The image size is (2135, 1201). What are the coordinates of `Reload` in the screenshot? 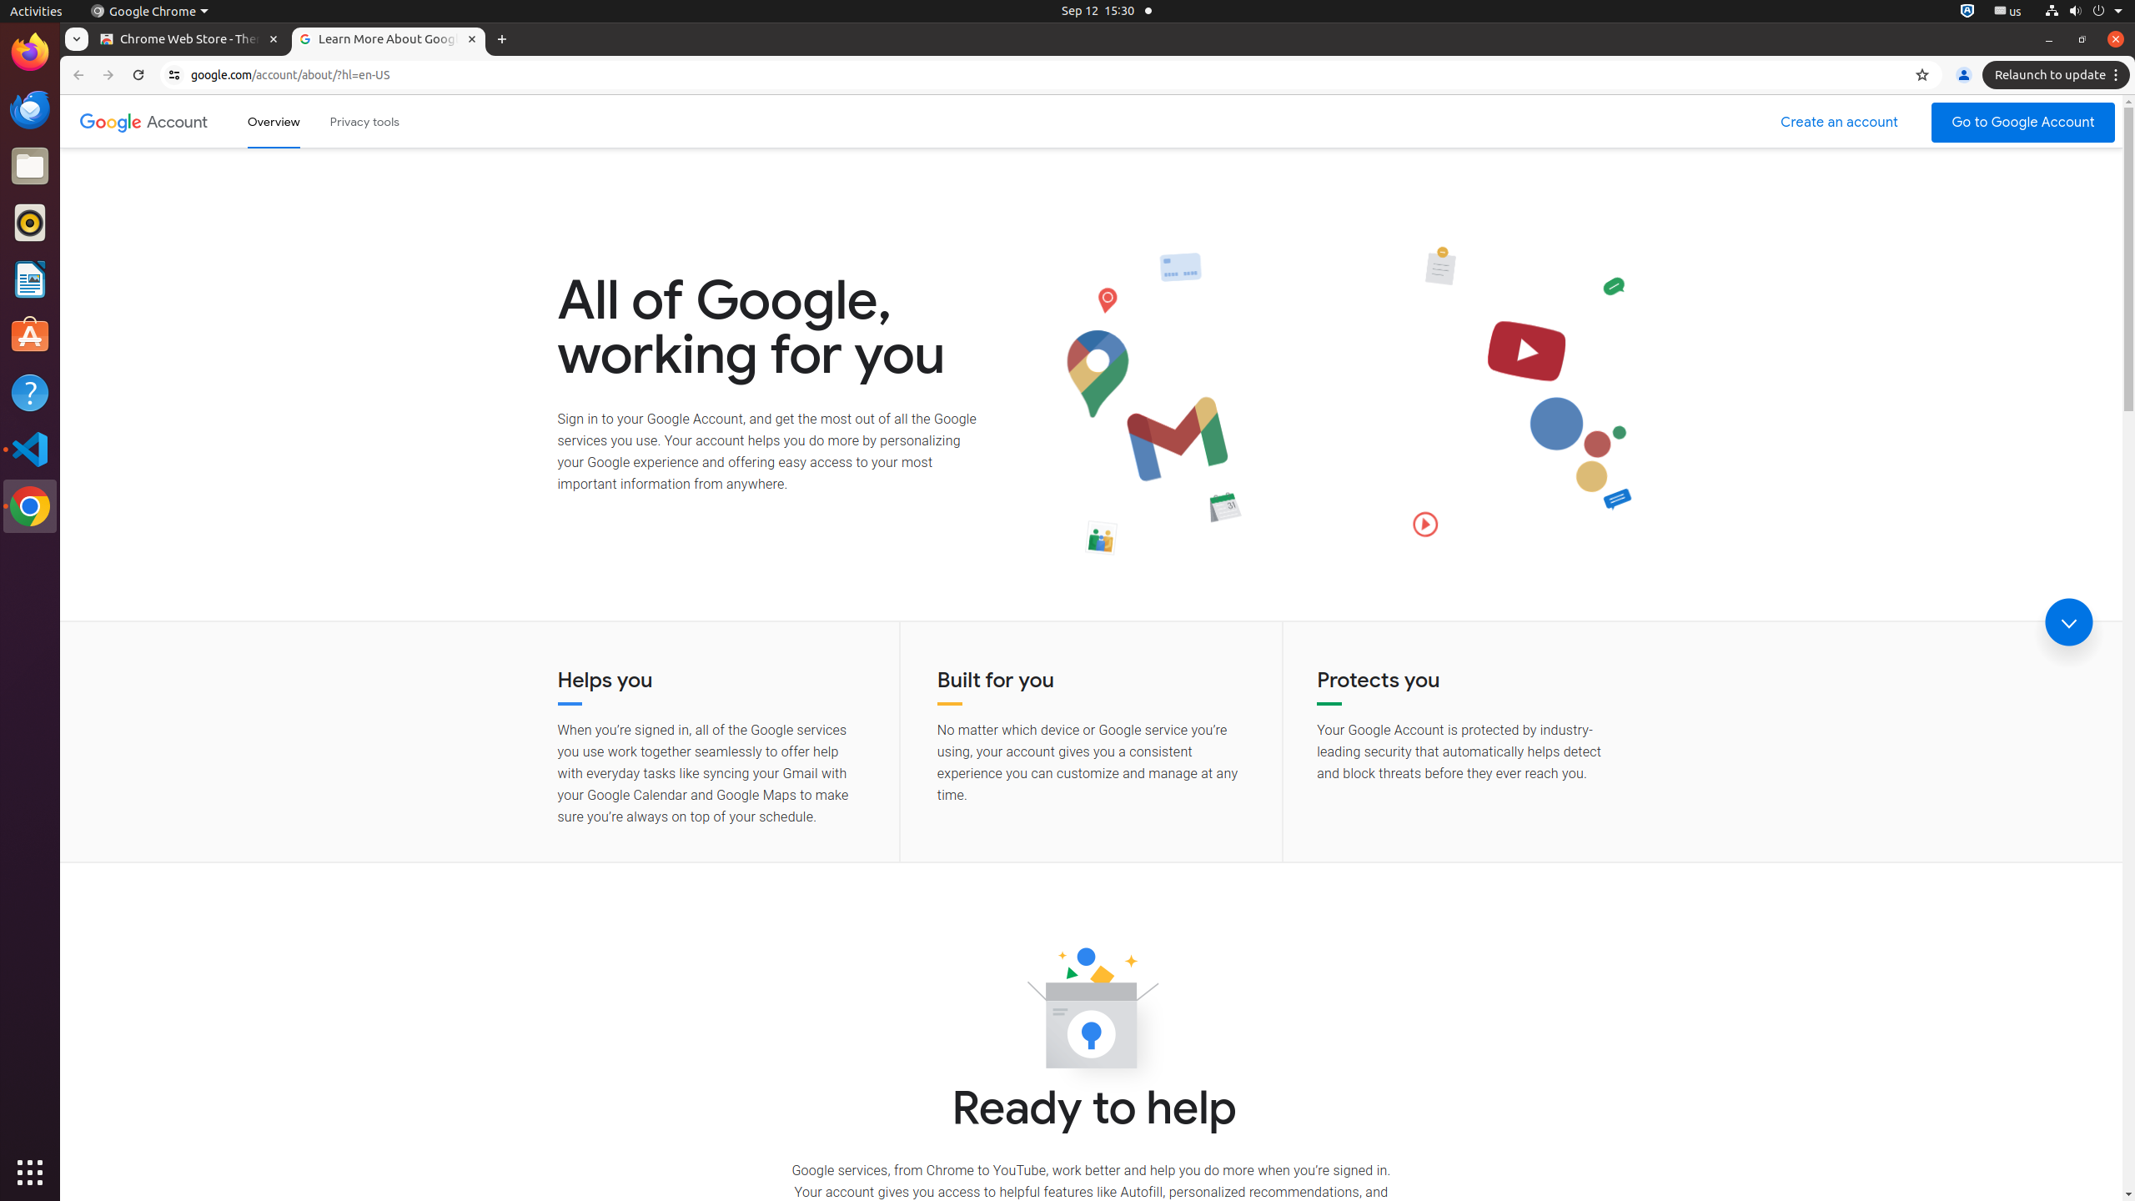 It's located at (138, 75).